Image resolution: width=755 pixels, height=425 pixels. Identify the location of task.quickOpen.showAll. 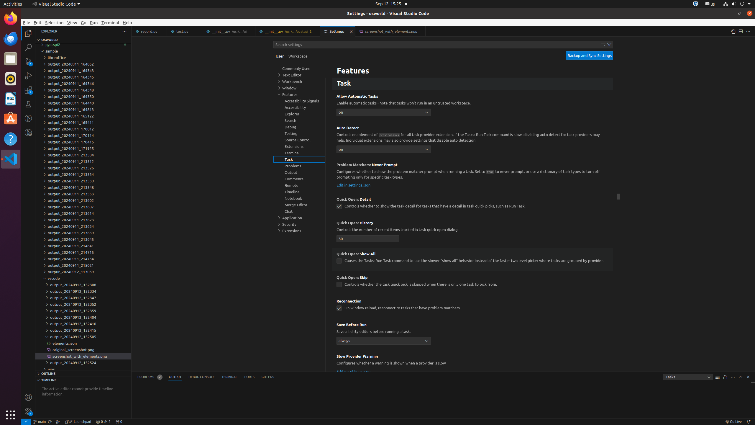
(339, 261).